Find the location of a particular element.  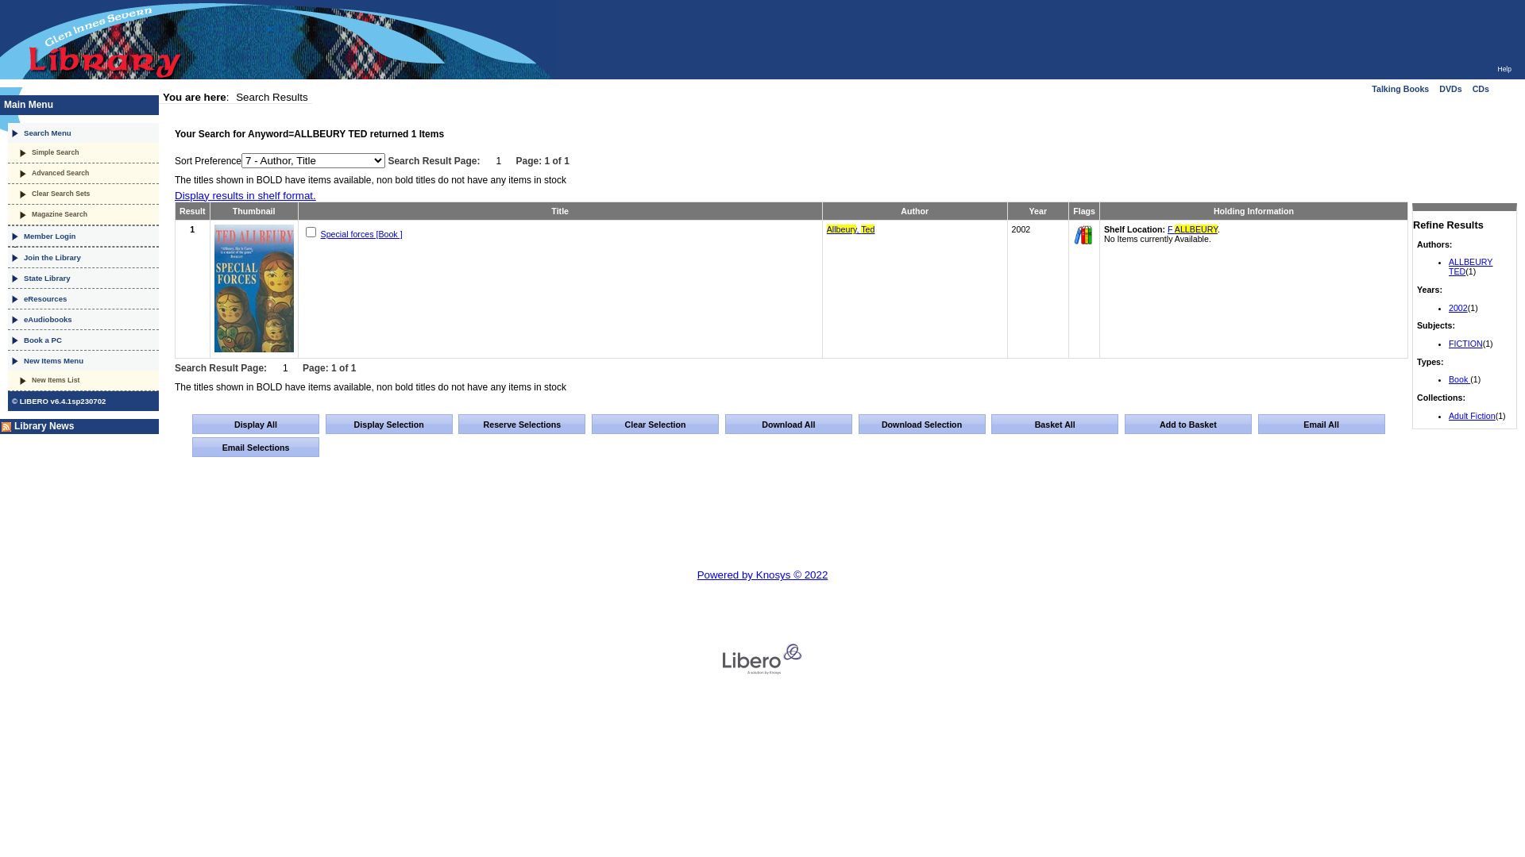

Basket All is located at coordinates (1055, 424).